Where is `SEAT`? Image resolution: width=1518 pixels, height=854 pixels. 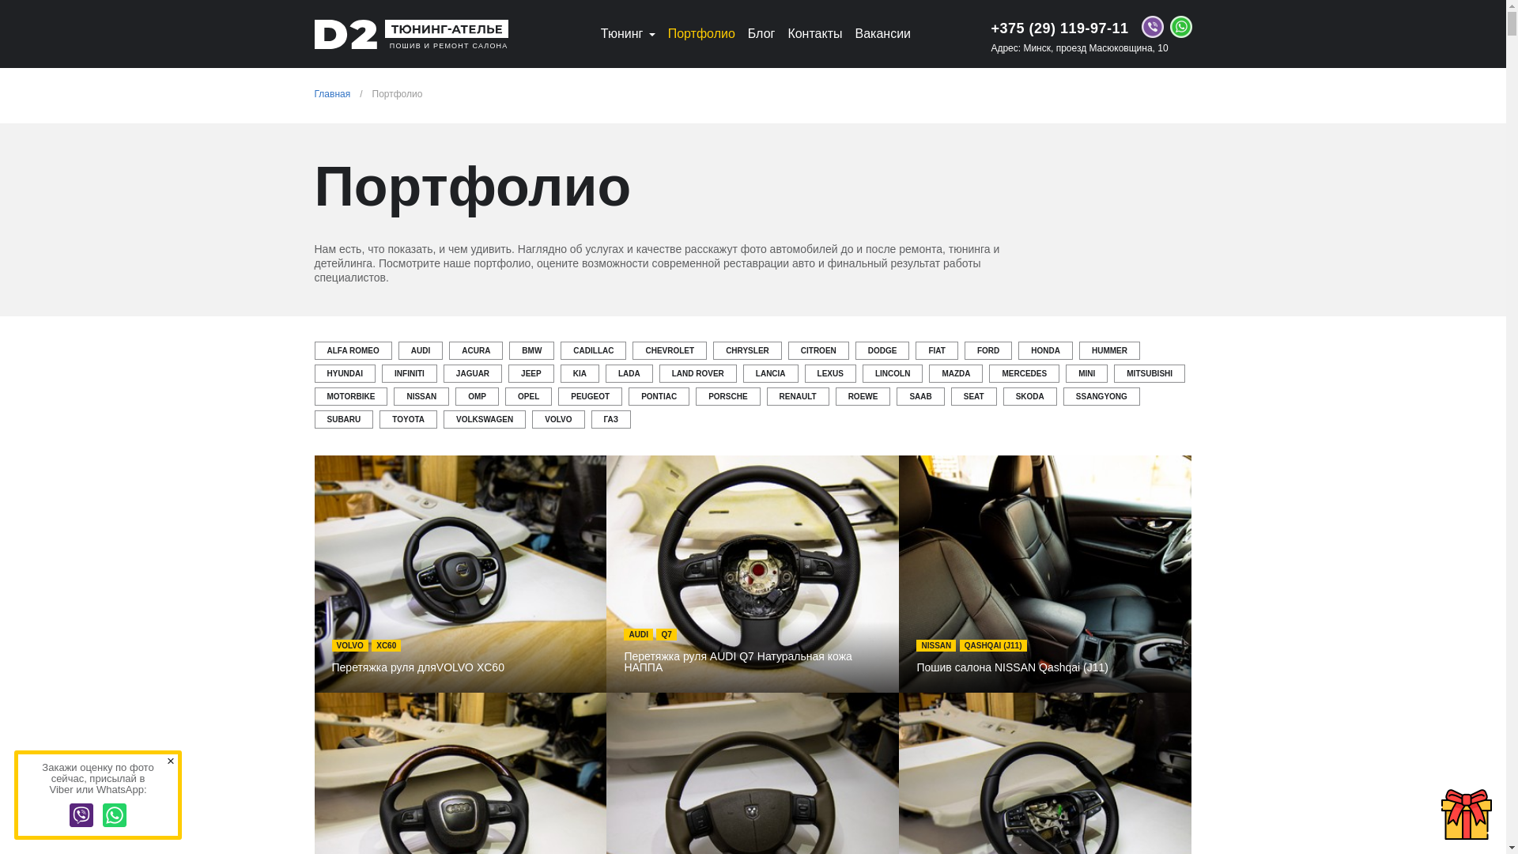
SEAT is located at coordinates (974, 397).